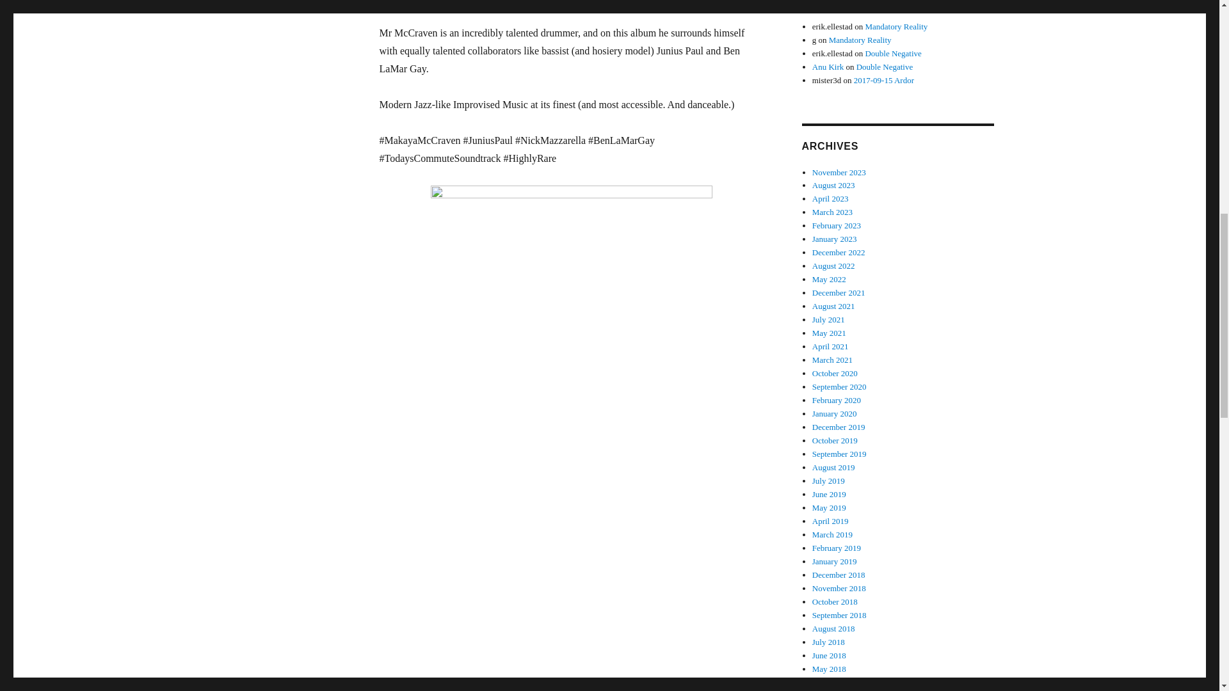 The height and width of the screenshot is (691, 1229). Describe the element at coordinates (860, 40) in the screenshot. I see `Mandatory Reality` at that location.